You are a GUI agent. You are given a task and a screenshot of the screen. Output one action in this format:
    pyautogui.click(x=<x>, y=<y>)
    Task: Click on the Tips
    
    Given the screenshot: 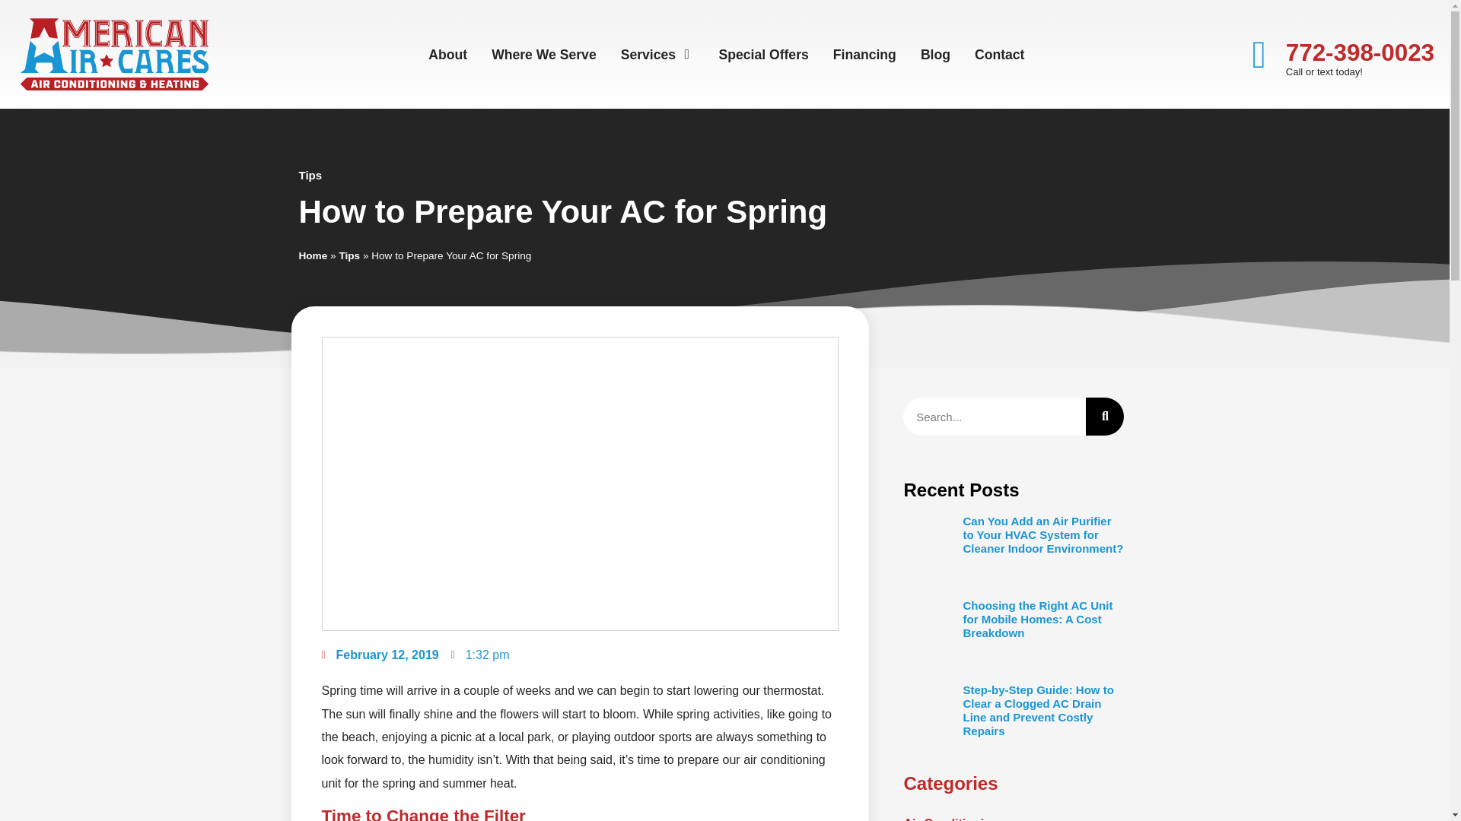 What is the action you would take?
    pyautogui.click(x=349, y=255)
    